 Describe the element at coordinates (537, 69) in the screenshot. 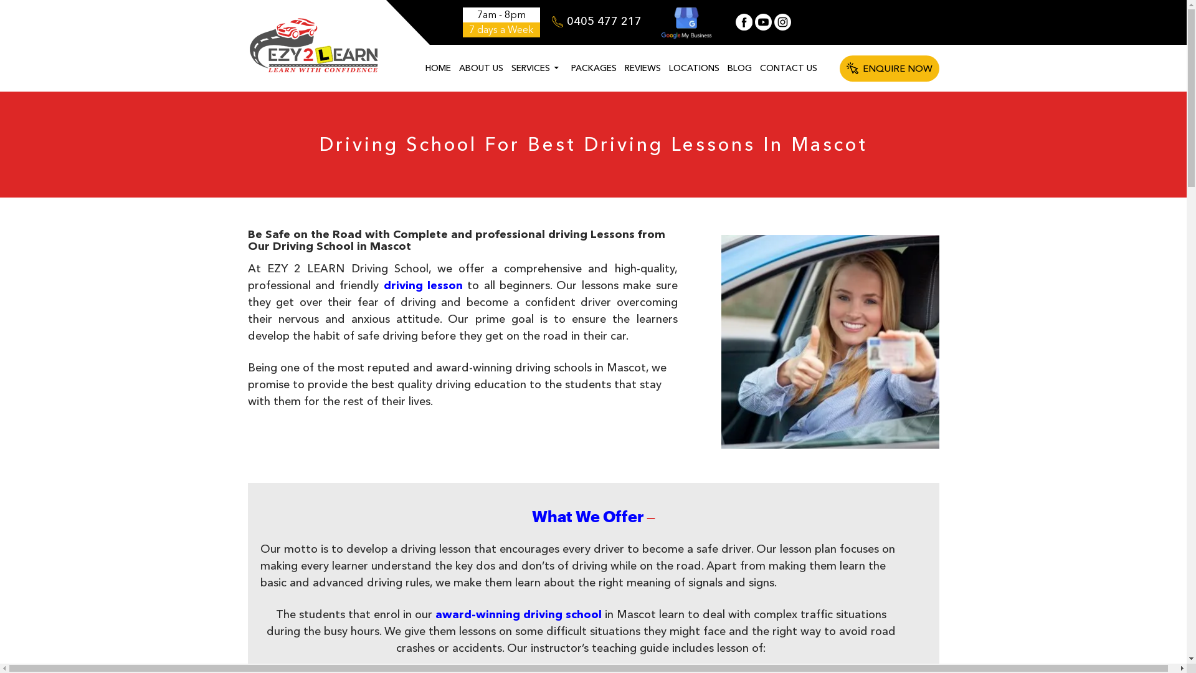

I see `SERVICES` at that location.